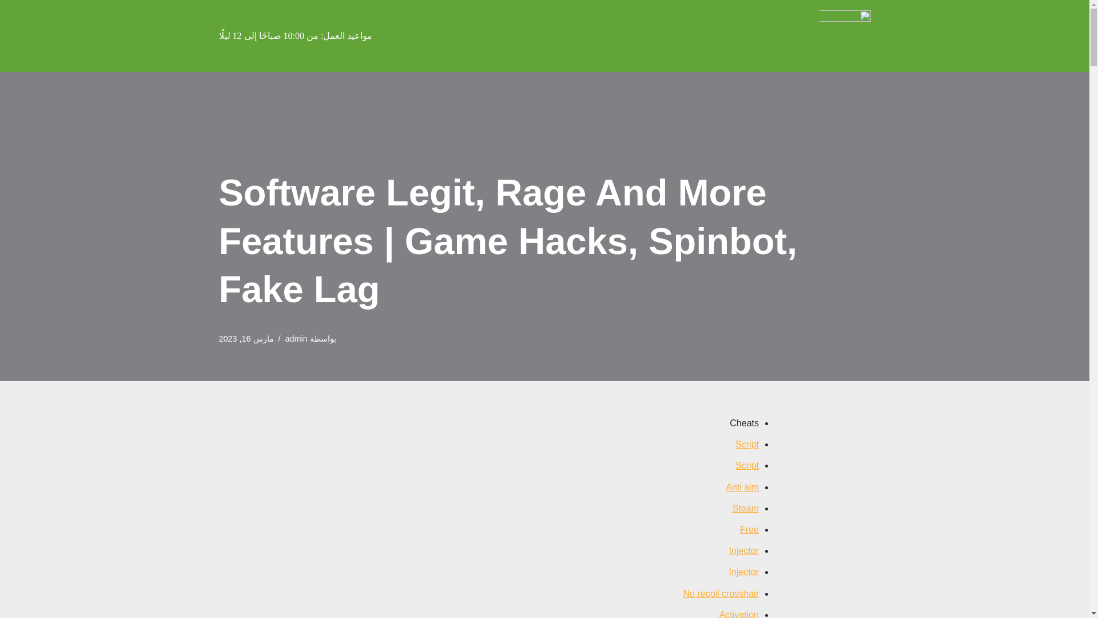 The image size is (1098, 618). I want to click on Injector, so click(743, 572).